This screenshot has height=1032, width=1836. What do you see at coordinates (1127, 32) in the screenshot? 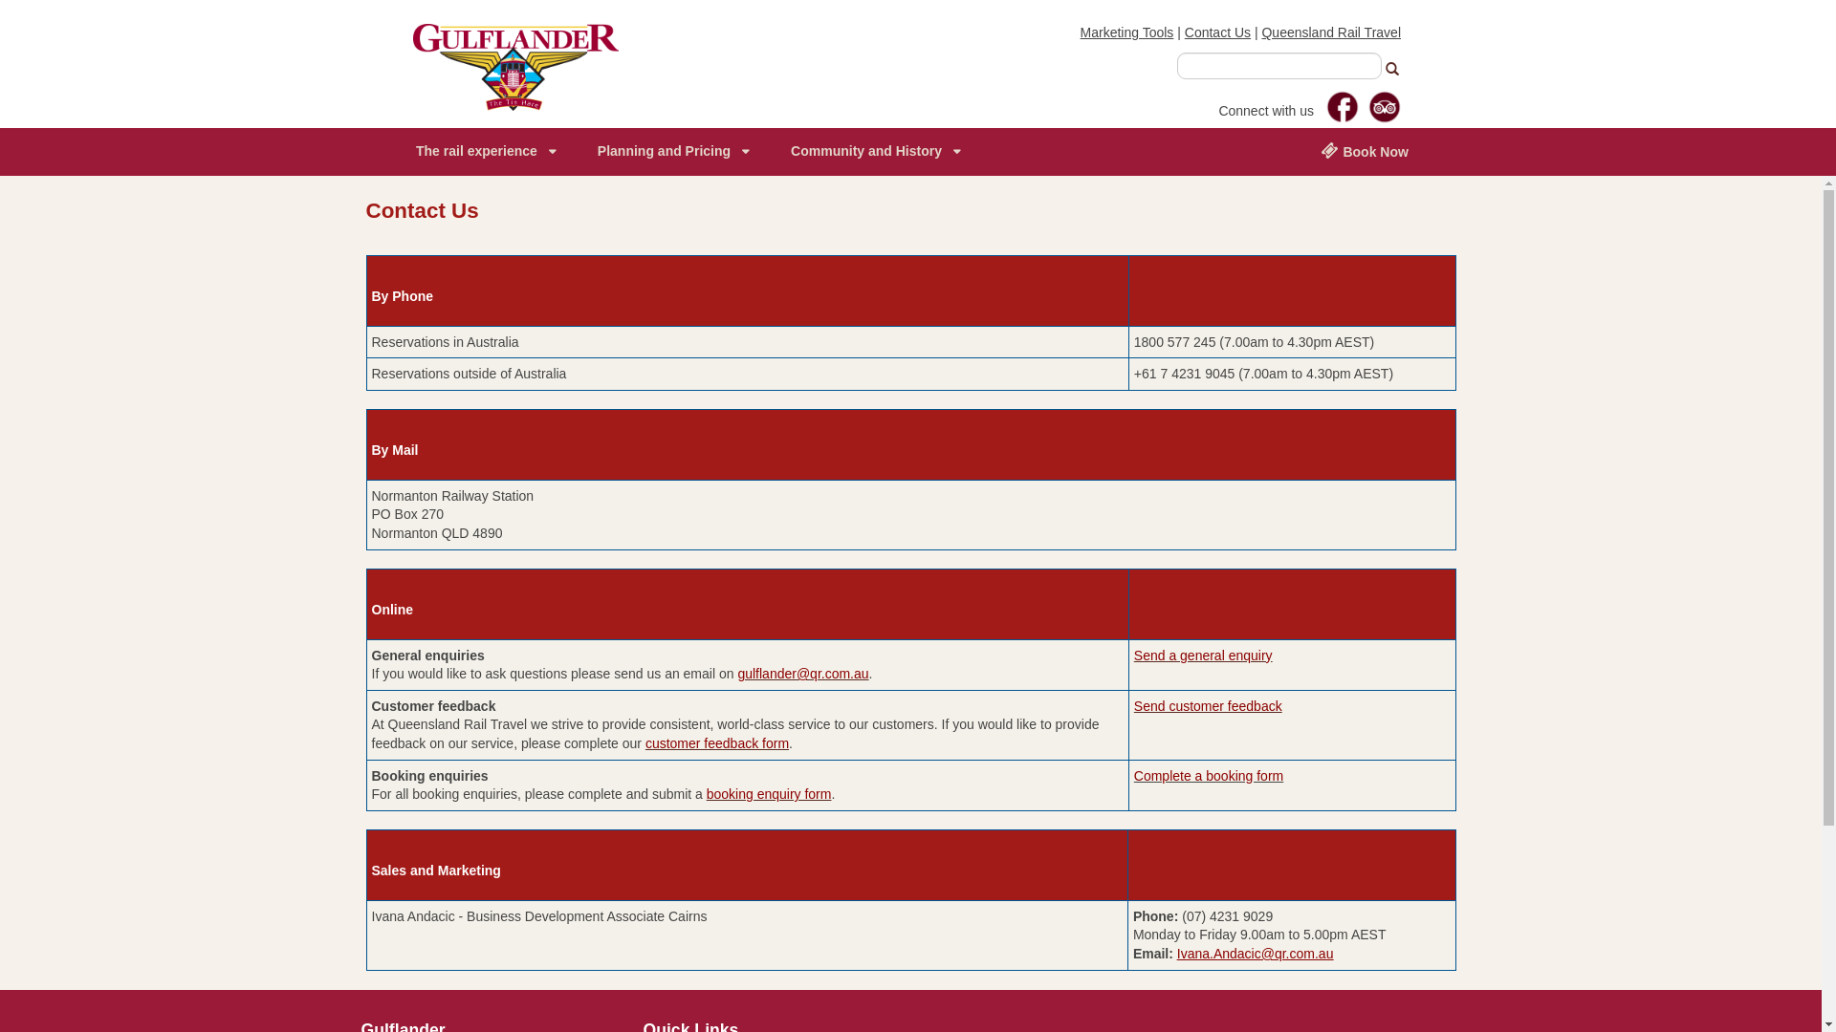
I see `Marketing Tools` at bounding box center [1127, 32].